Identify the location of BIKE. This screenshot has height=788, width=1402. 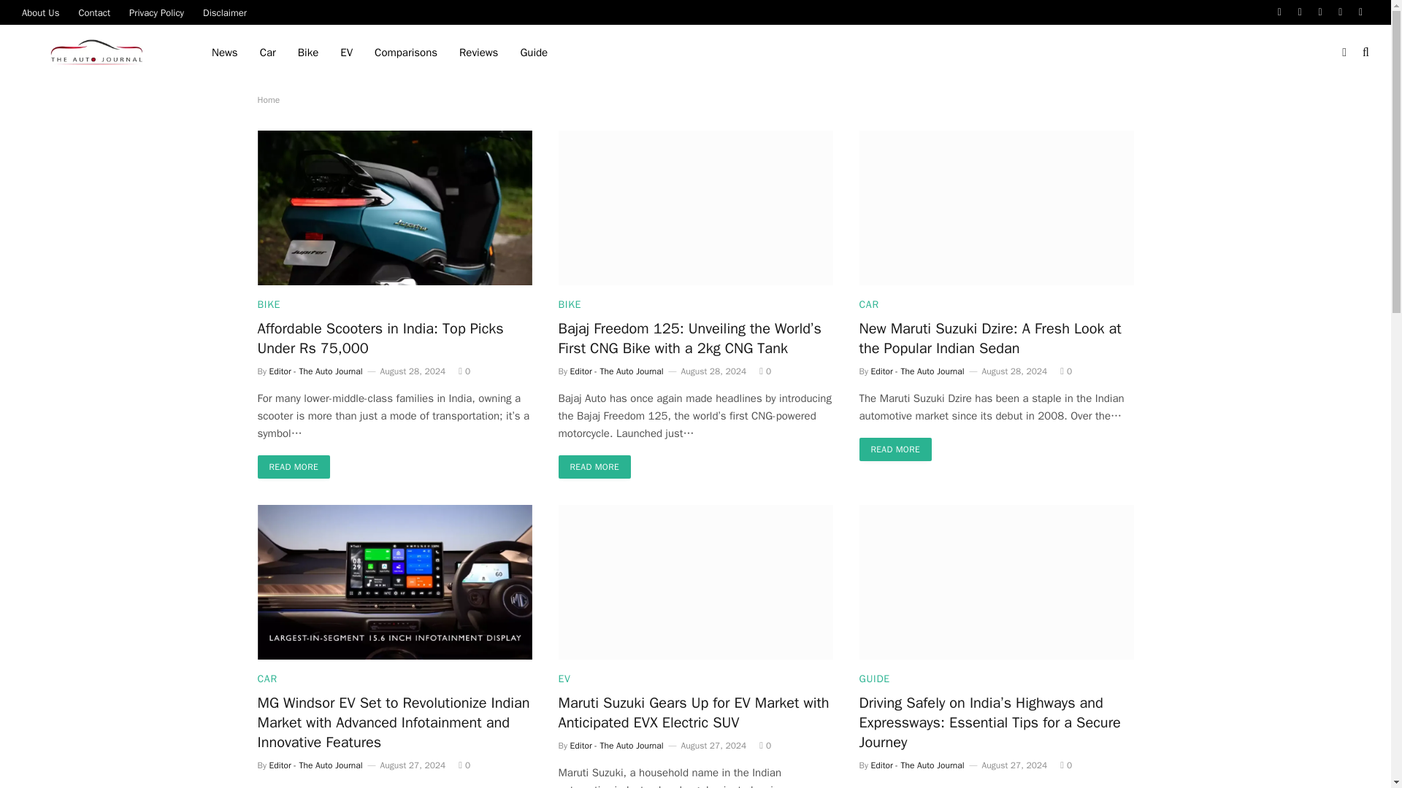
(269, 304).